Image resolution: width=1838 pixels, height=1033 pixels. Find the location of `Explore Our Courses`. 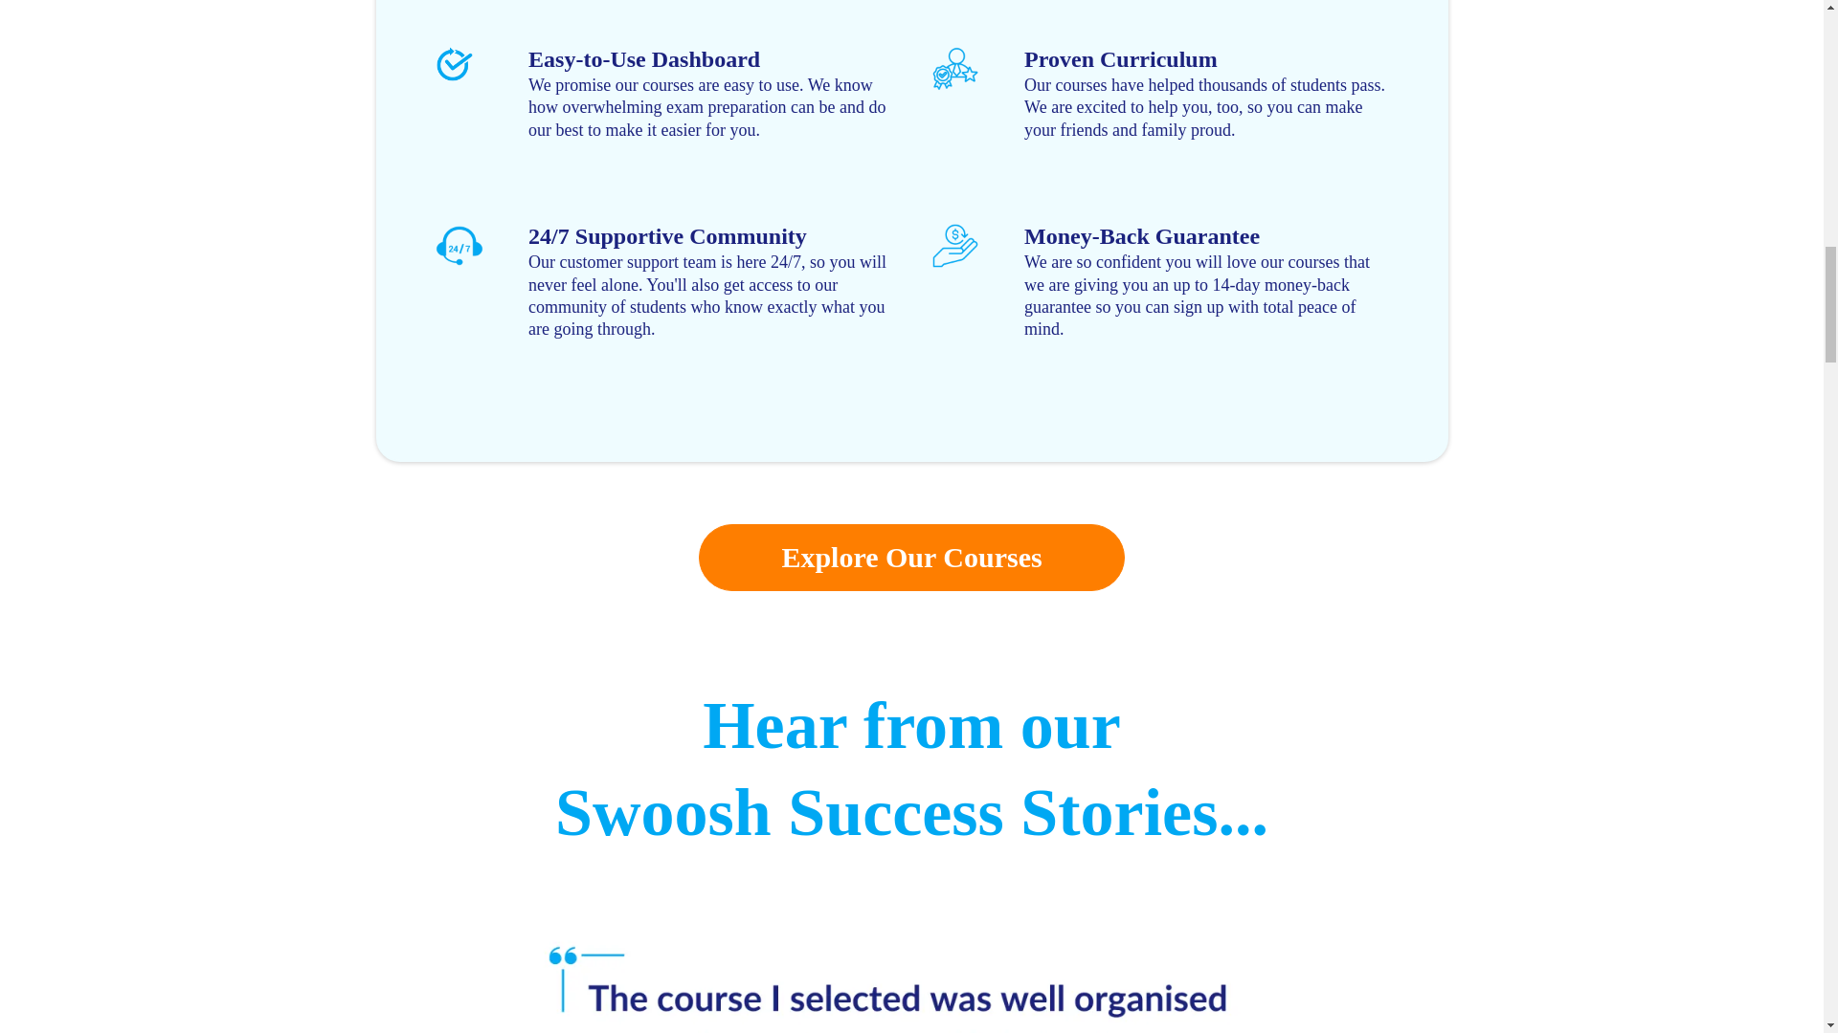

Explore Our Courses is located at coordinates (910, 557).